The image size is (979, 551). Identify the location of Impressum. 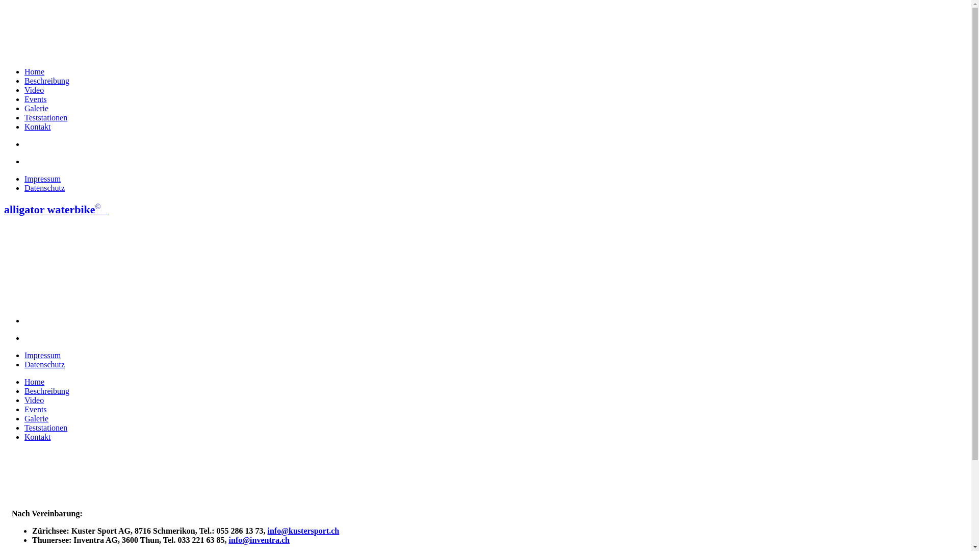
(43, 355).